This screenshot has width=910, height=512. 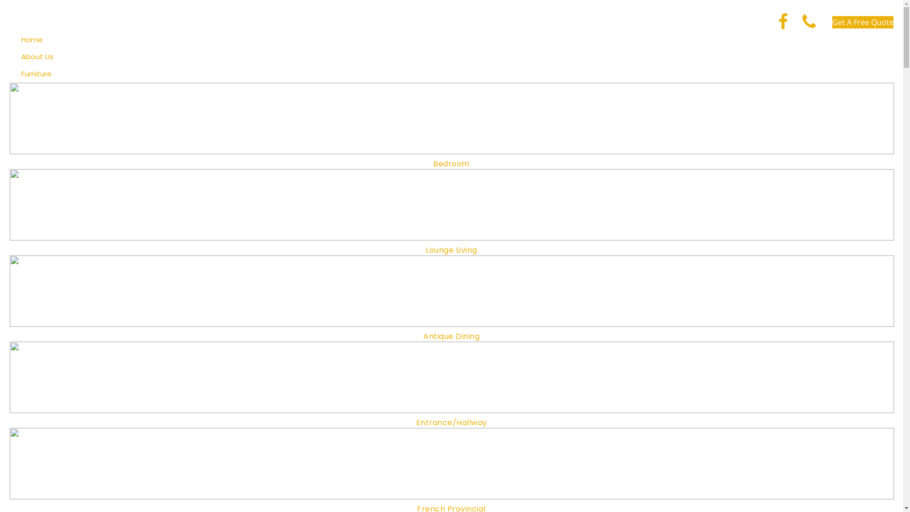 What do you see at coordinates (451, 126) in the screenshot?
I see `Bedroom` at bounding box center [451, 126].